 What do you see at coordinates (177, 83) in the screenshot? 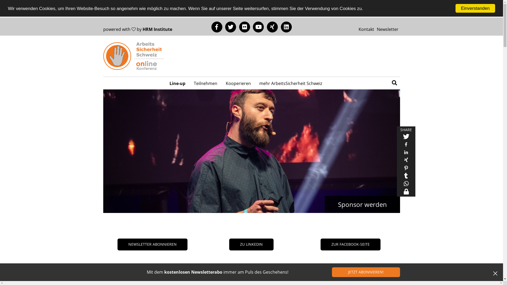
I see `Line-up` at bounding box center [177, 83].